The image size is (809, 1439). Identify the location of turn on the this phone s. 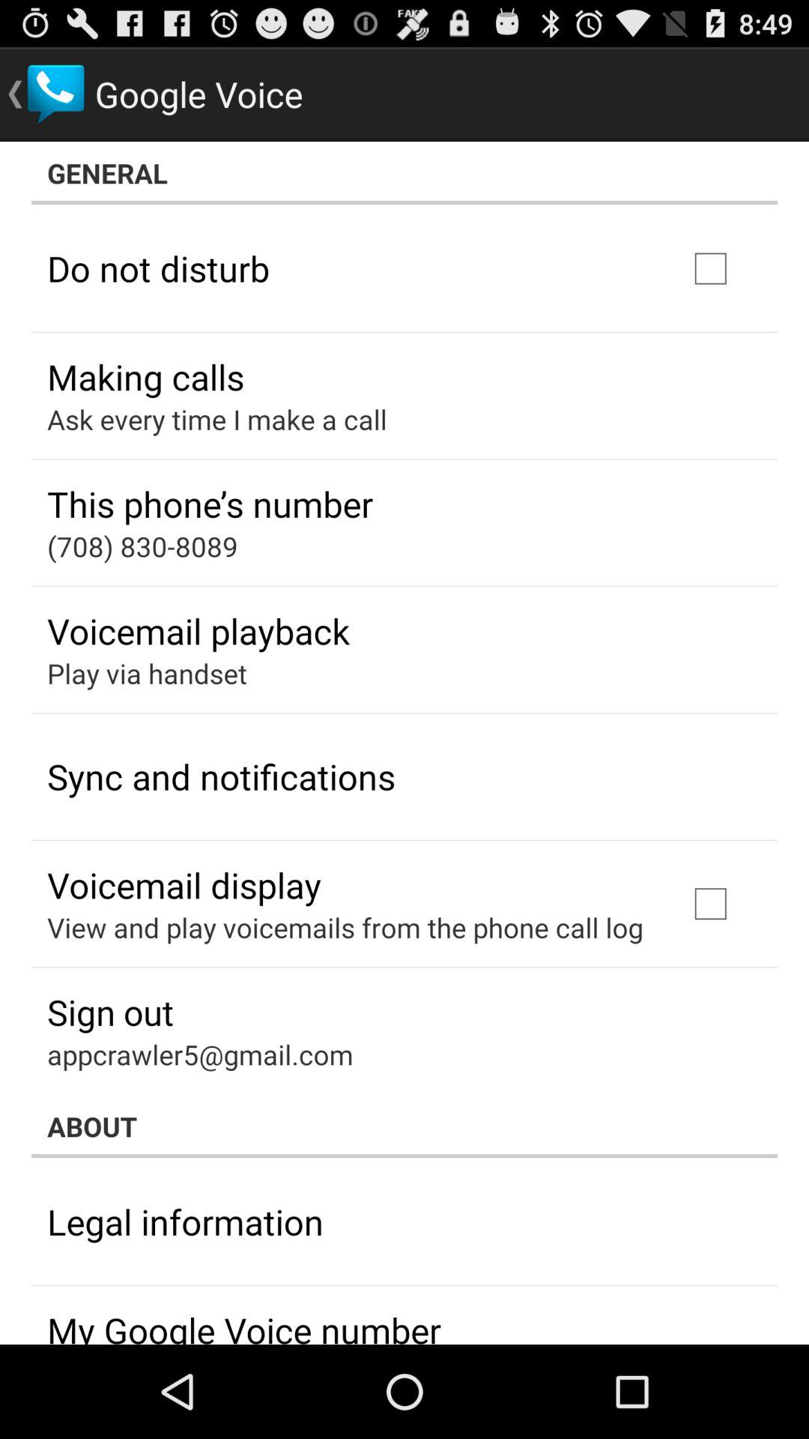
(210, 504).